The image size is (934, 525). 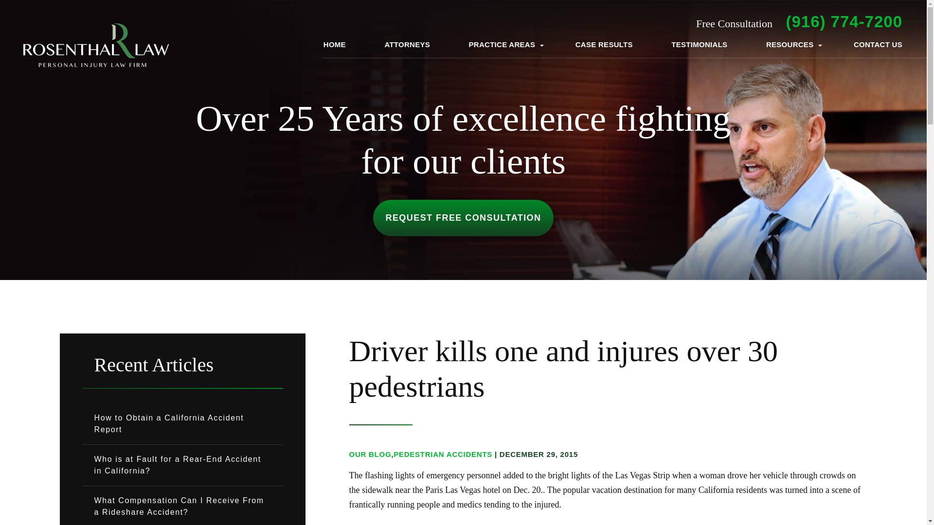 What do you see at coordinates (700, 45) in the screenshot?
I see `TESTIMONIALS` at bounding box center [700, 45].